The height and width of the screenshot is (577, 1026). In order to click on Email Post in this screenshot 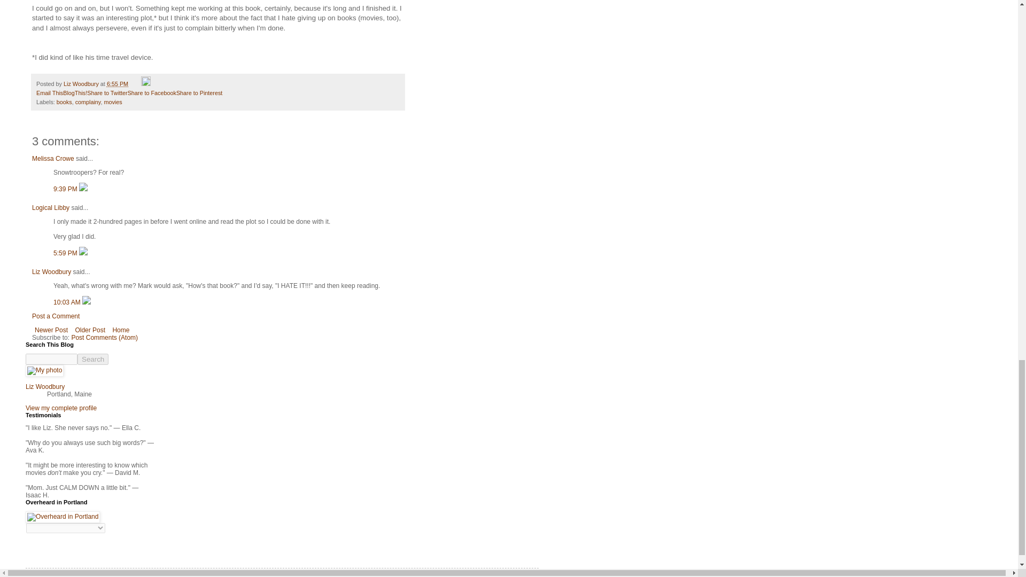, I will do `click(136, 84)`.